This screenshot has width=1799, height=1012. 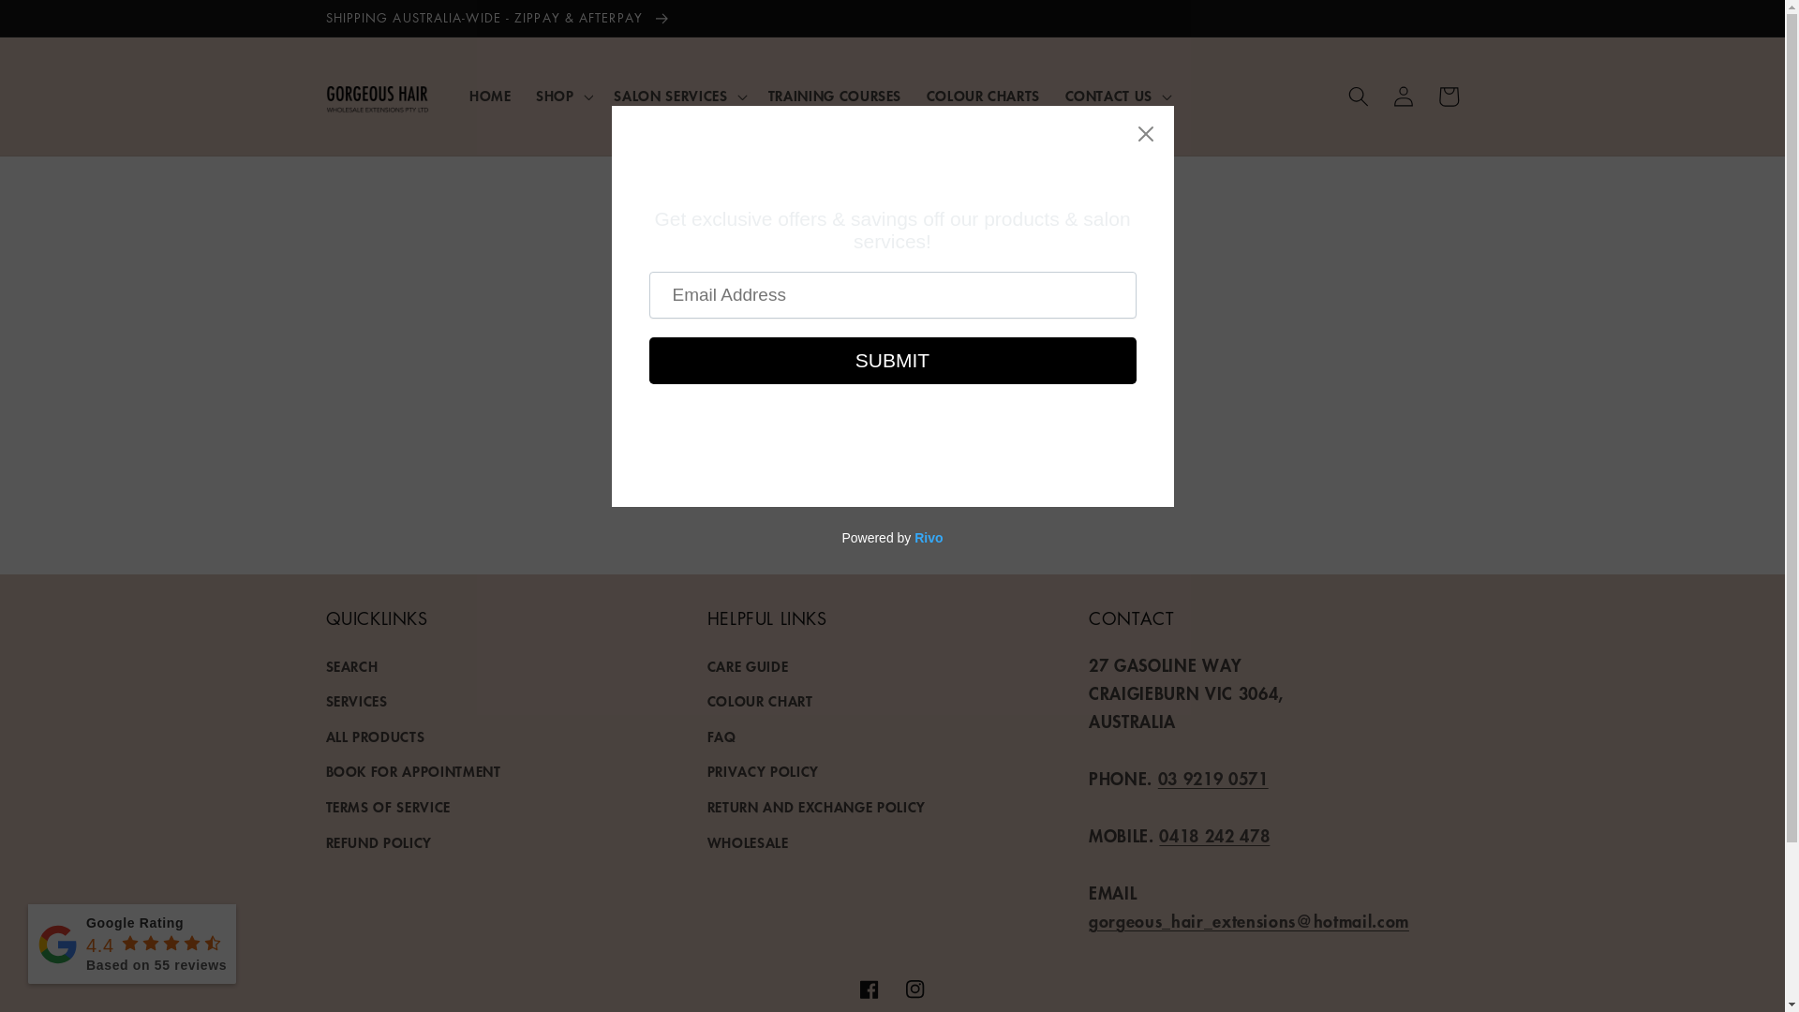 What do you see at coordinates (761, 702) in the screenshot?
I see `COLOUR CHART` at bounding box center [761, 702].